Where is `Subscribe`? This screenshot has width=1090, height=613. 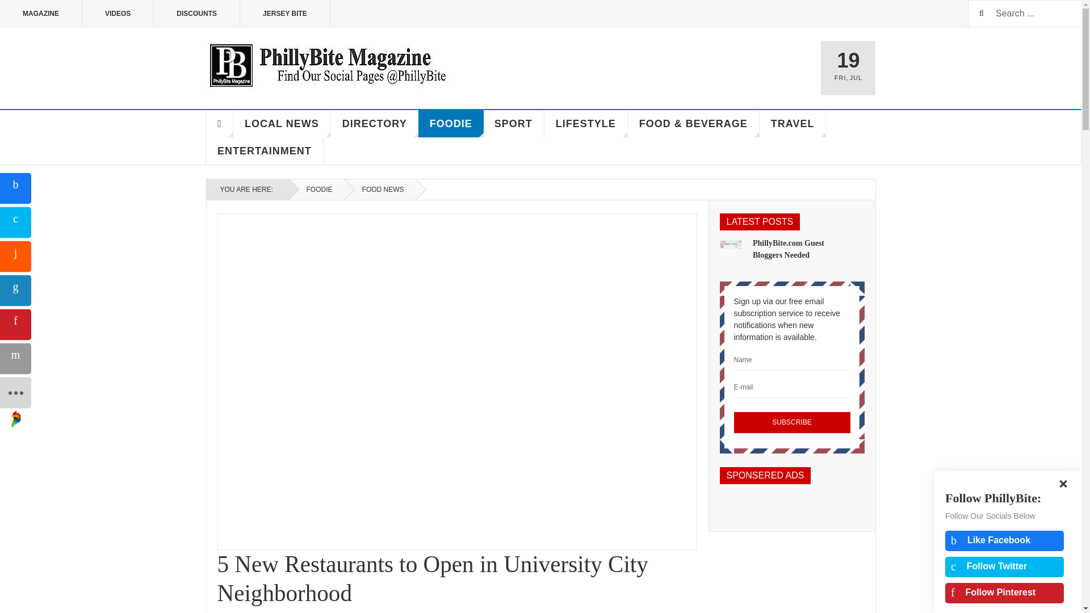 Subscribe is located at coordinates (791, 422).